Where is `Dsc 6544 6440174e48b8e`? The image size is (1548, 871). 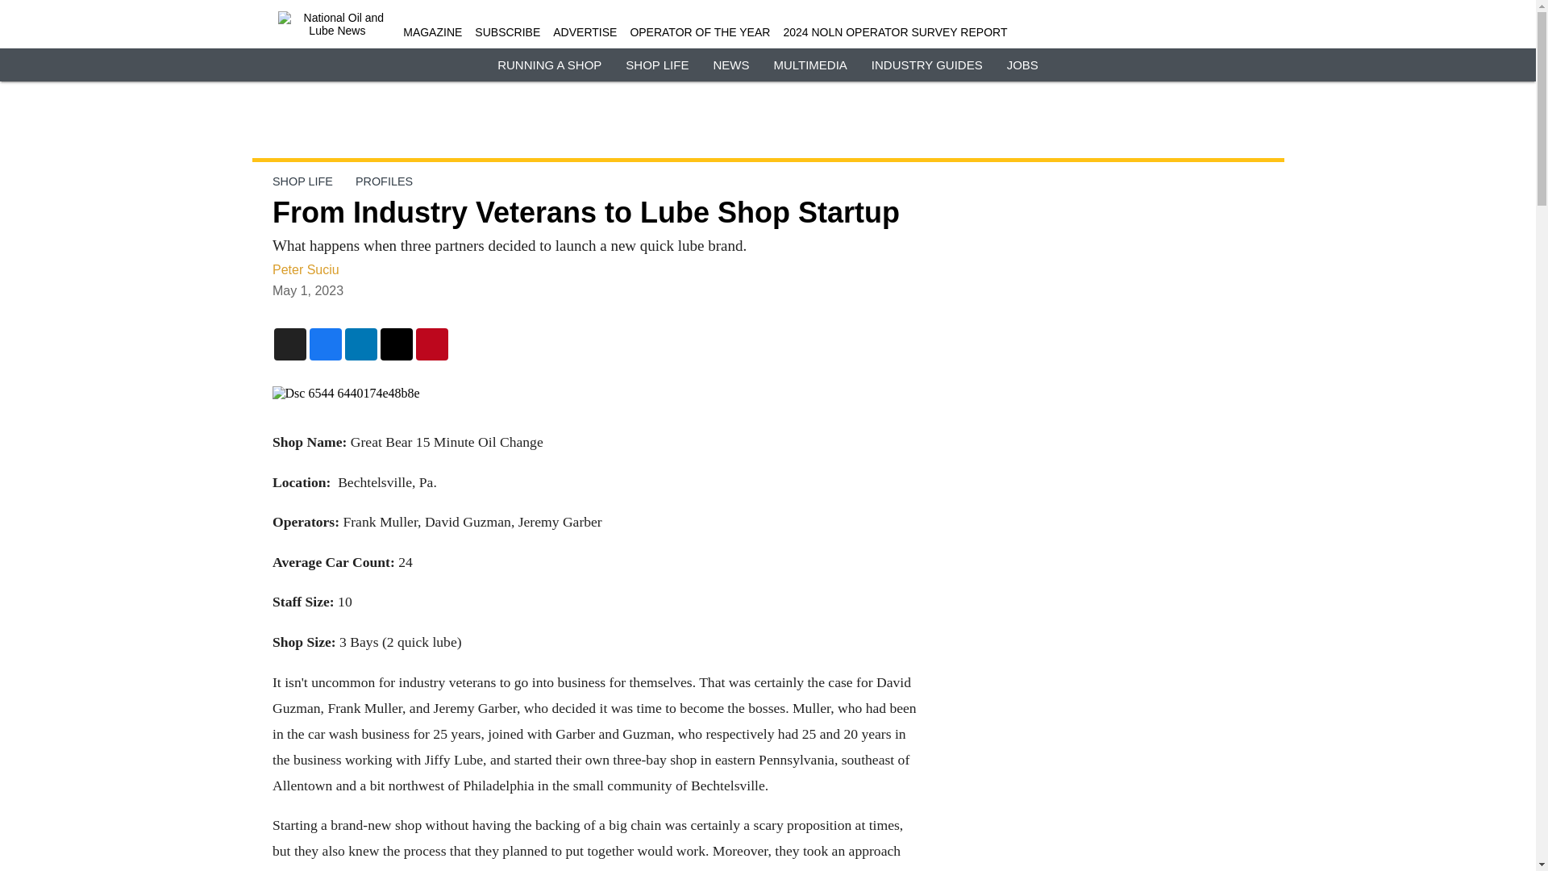
Dsc 6544 6440174e48b8e is located at coordinates (595, 394).